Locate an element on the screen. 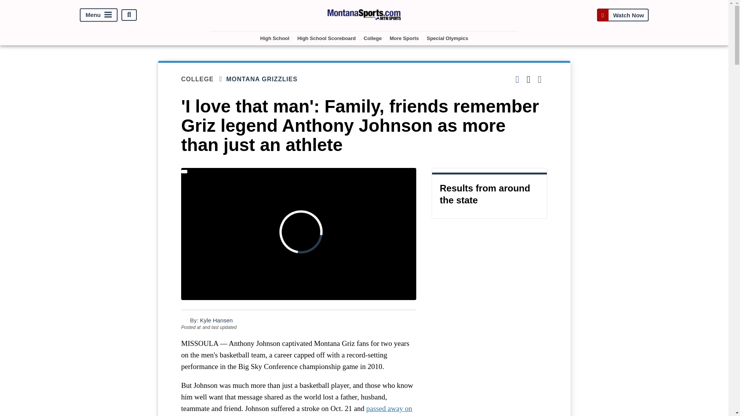 The height and width of the screenshot is (416, 740). MONTANA GRIZZLIES is located at coordinates (267, 79).